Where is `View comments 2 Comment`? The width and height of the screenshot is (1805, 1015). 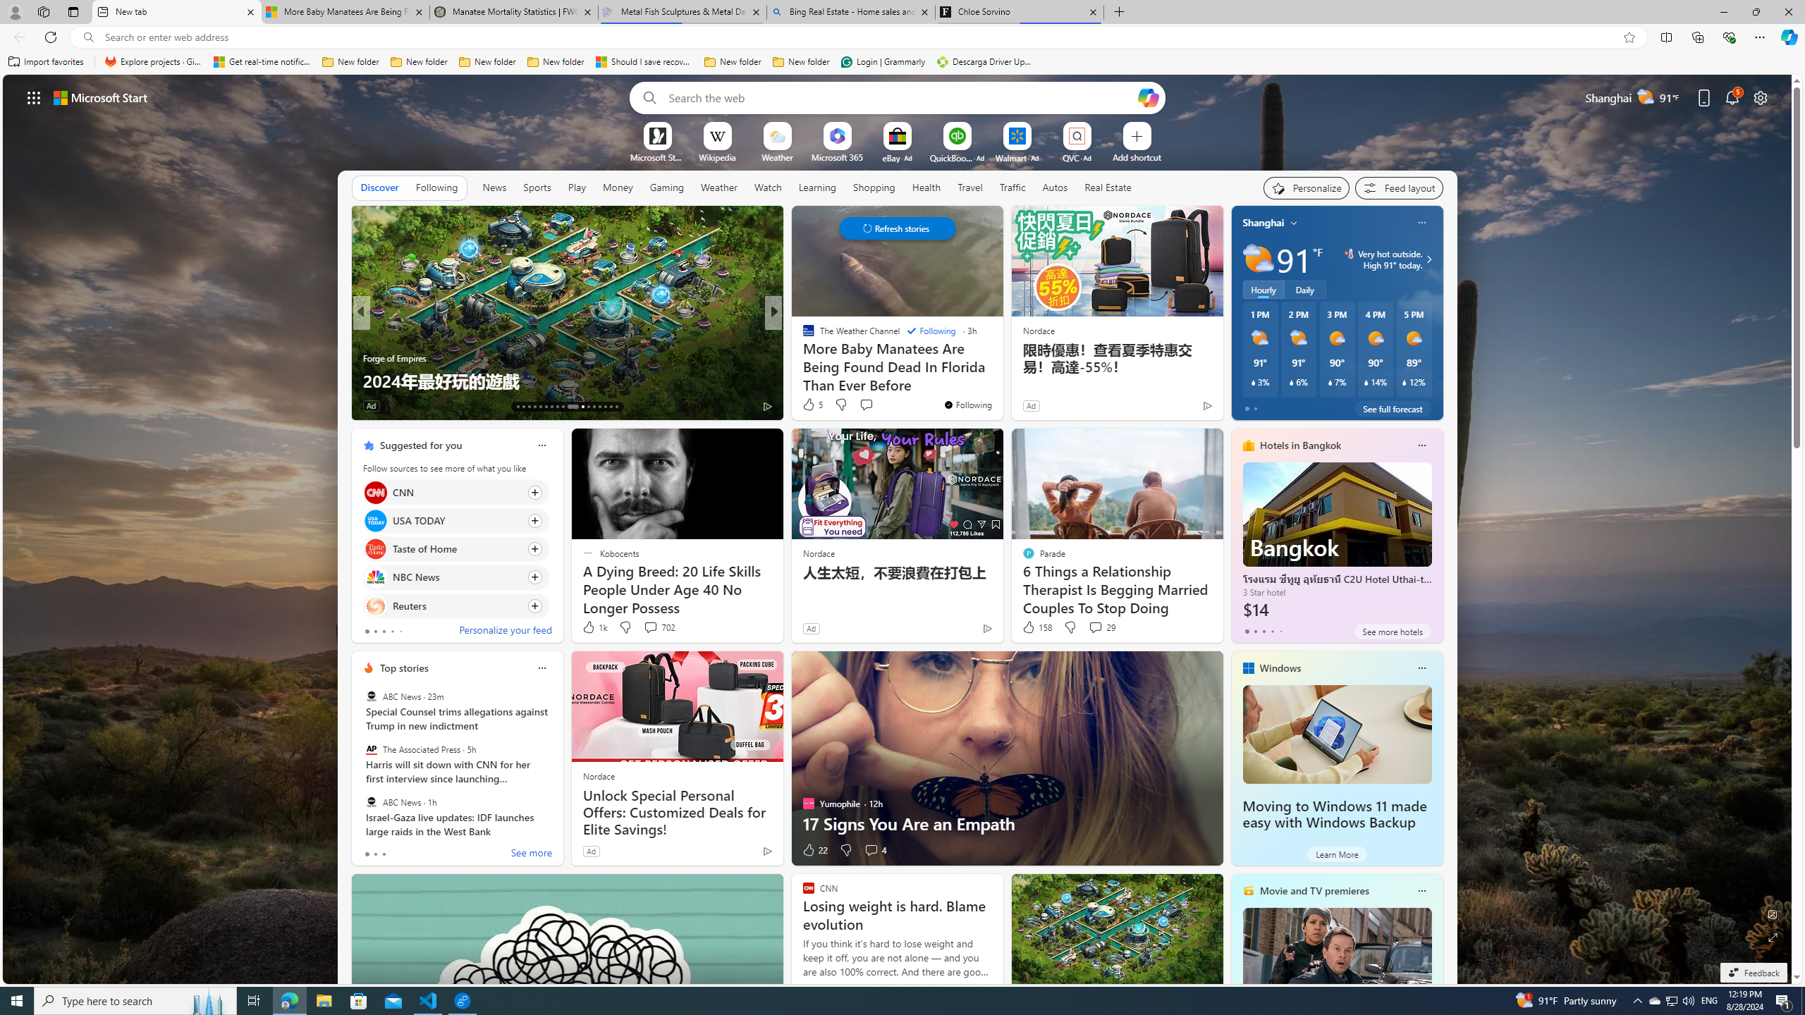 View comments 2 Comment is located at coordinates (870, 406).